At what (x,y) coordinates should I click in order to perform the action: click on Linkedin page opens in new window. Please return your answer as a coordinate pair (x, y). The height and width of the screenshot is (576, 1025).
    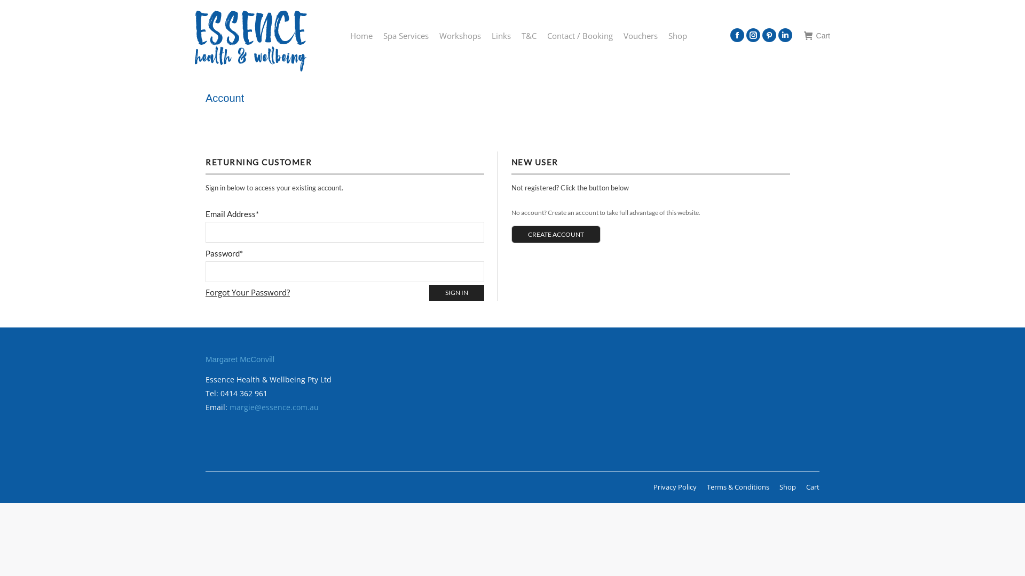
    Looking at the image, I should click on (785, 35).